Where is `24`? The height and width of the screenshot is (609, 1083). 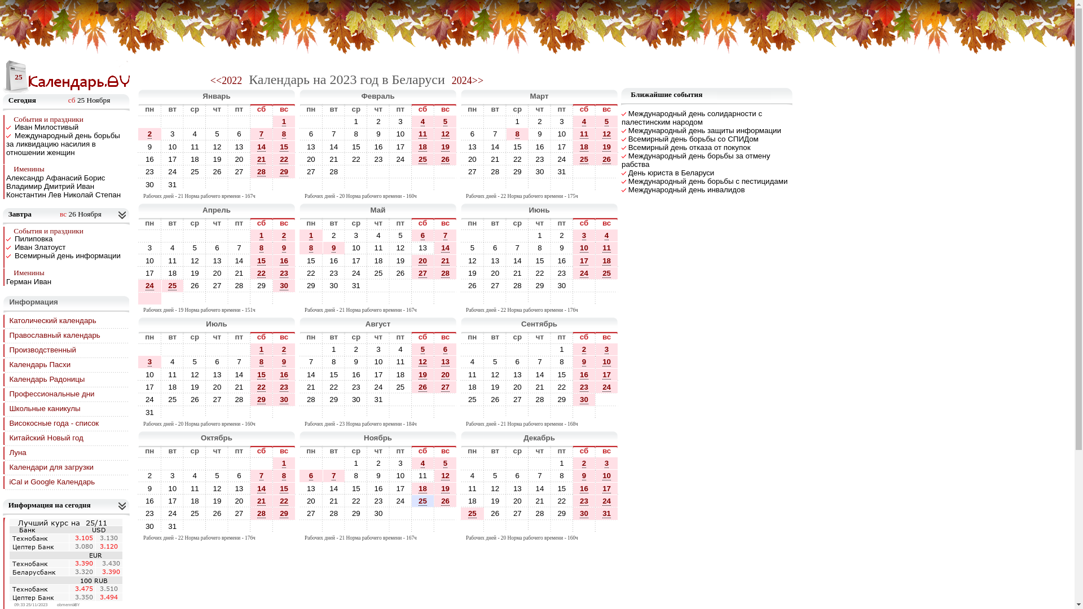
24 is located at coordinates (149, 285).